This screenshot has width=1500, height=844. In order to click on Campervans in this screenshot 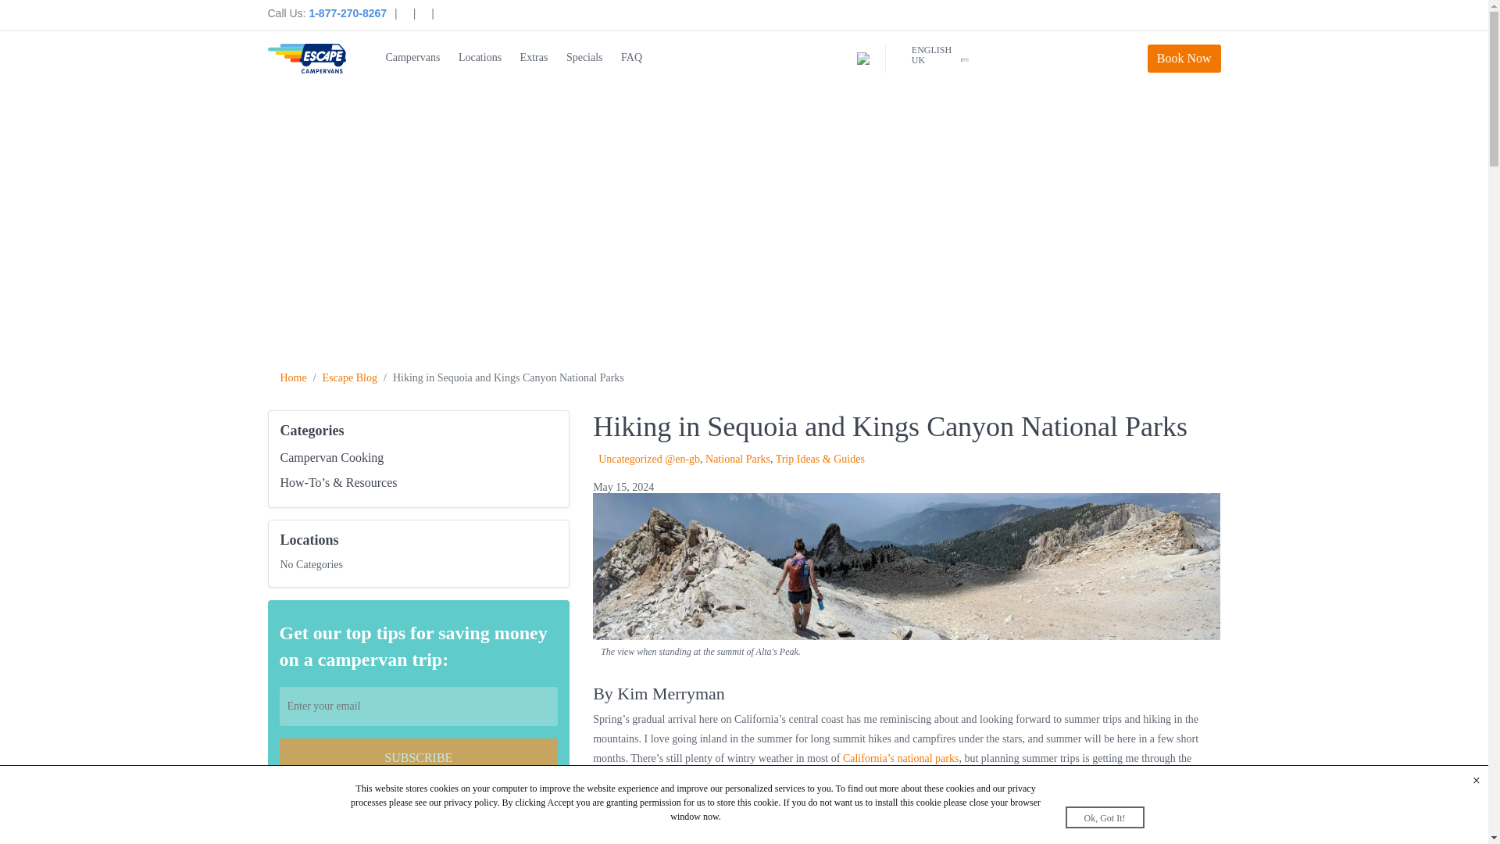, I will do `click(412, 58)`.